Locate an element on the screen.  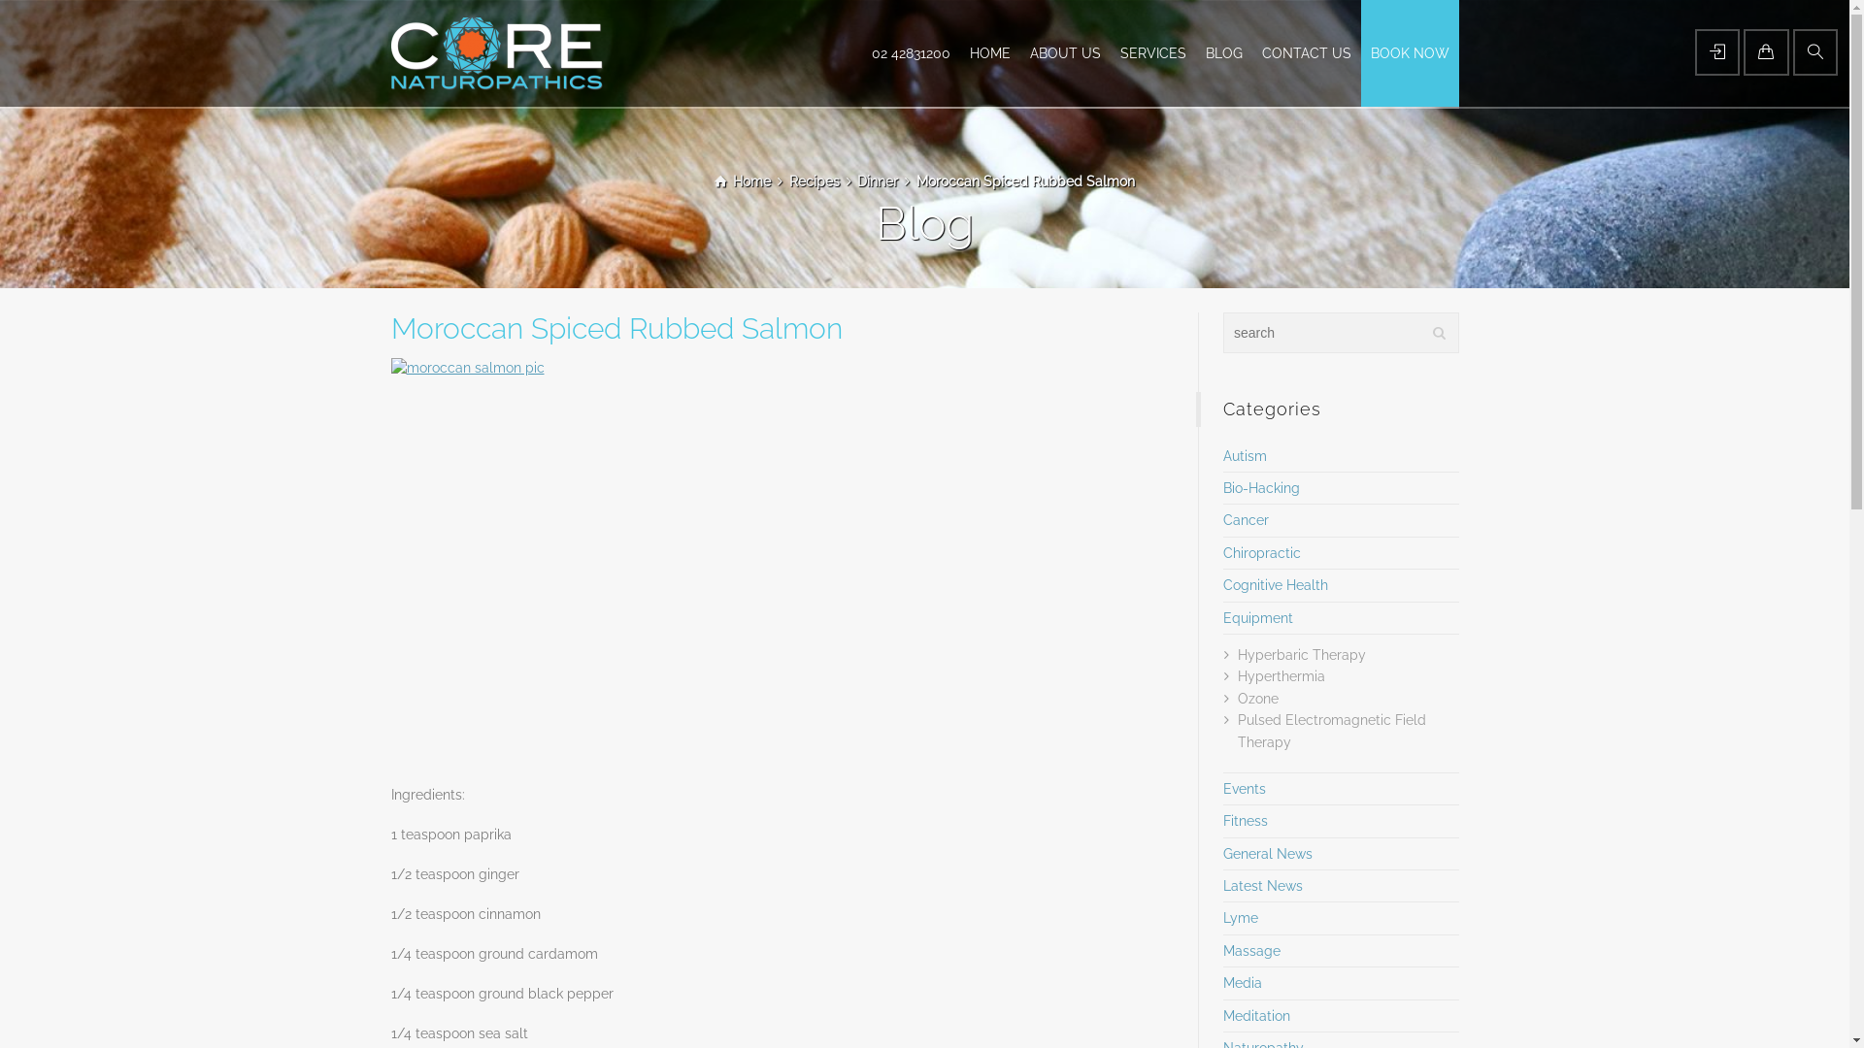
Cancer is located at coordinates (1247, 520).